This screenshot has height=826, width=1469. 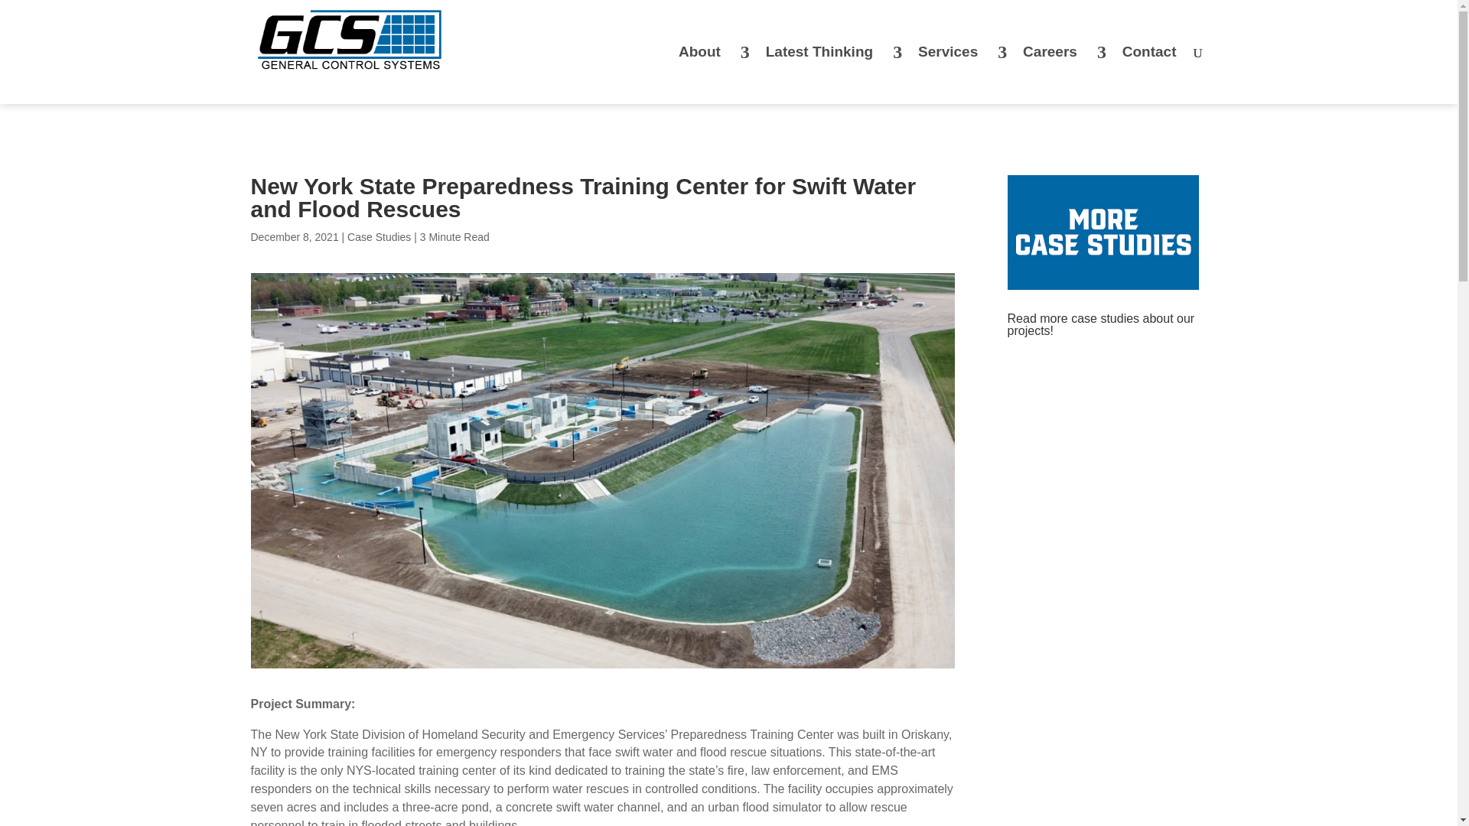 What do you see at coordinates (1149, 75) in the screenshot?
I see `Contact` at bounding box center [1149, 75].